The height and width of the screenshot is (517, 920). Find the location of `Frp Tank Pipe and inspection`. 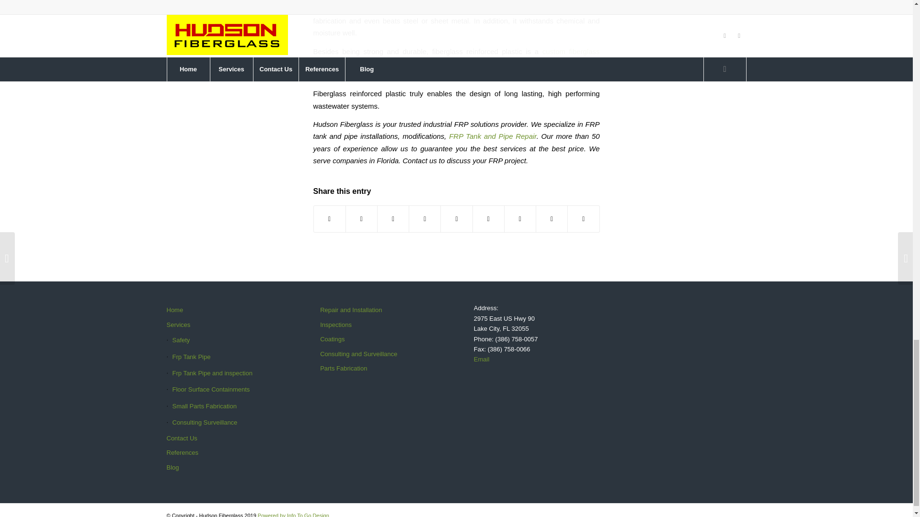

Frp Tank Pipe and inspection is located at coordinates (226, 373).